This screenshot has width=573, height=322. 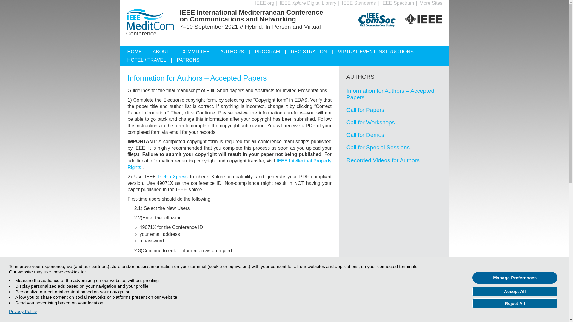 I want to click on Home, so click(x=140, y=50).